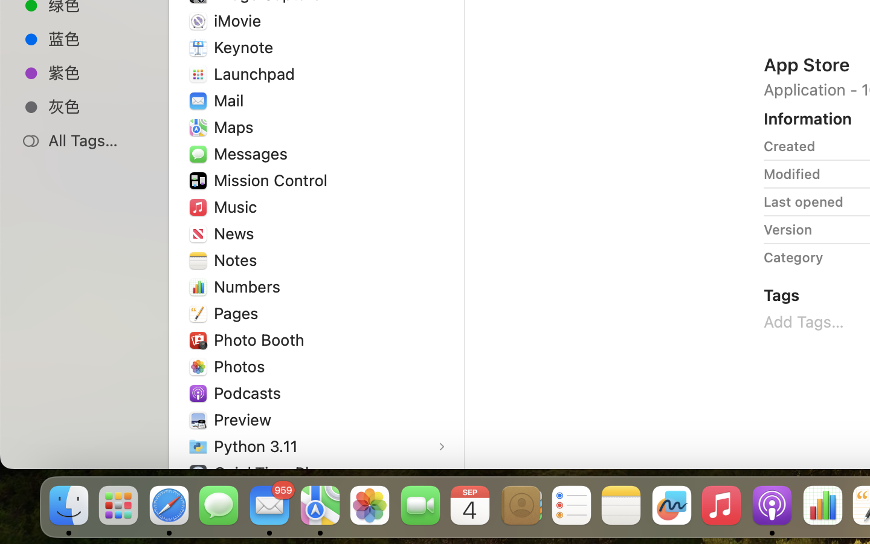  What do you see at coordinates (788, 230) in the screenshot?
I see `Version` at bounding box center [788, 230].